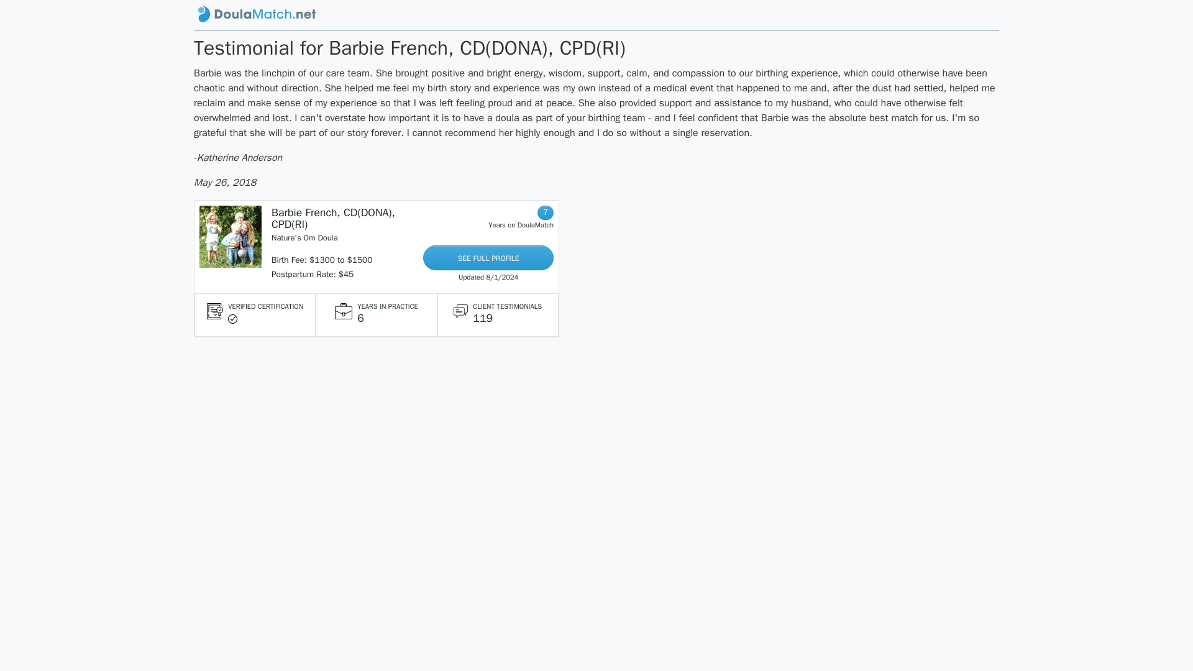 This screenshot has width=1193, height=671. What do you see at coordinates (488, 258) in the screenshot?
I see `SEE FULL PROFILE` at bounding box center [488, 258].